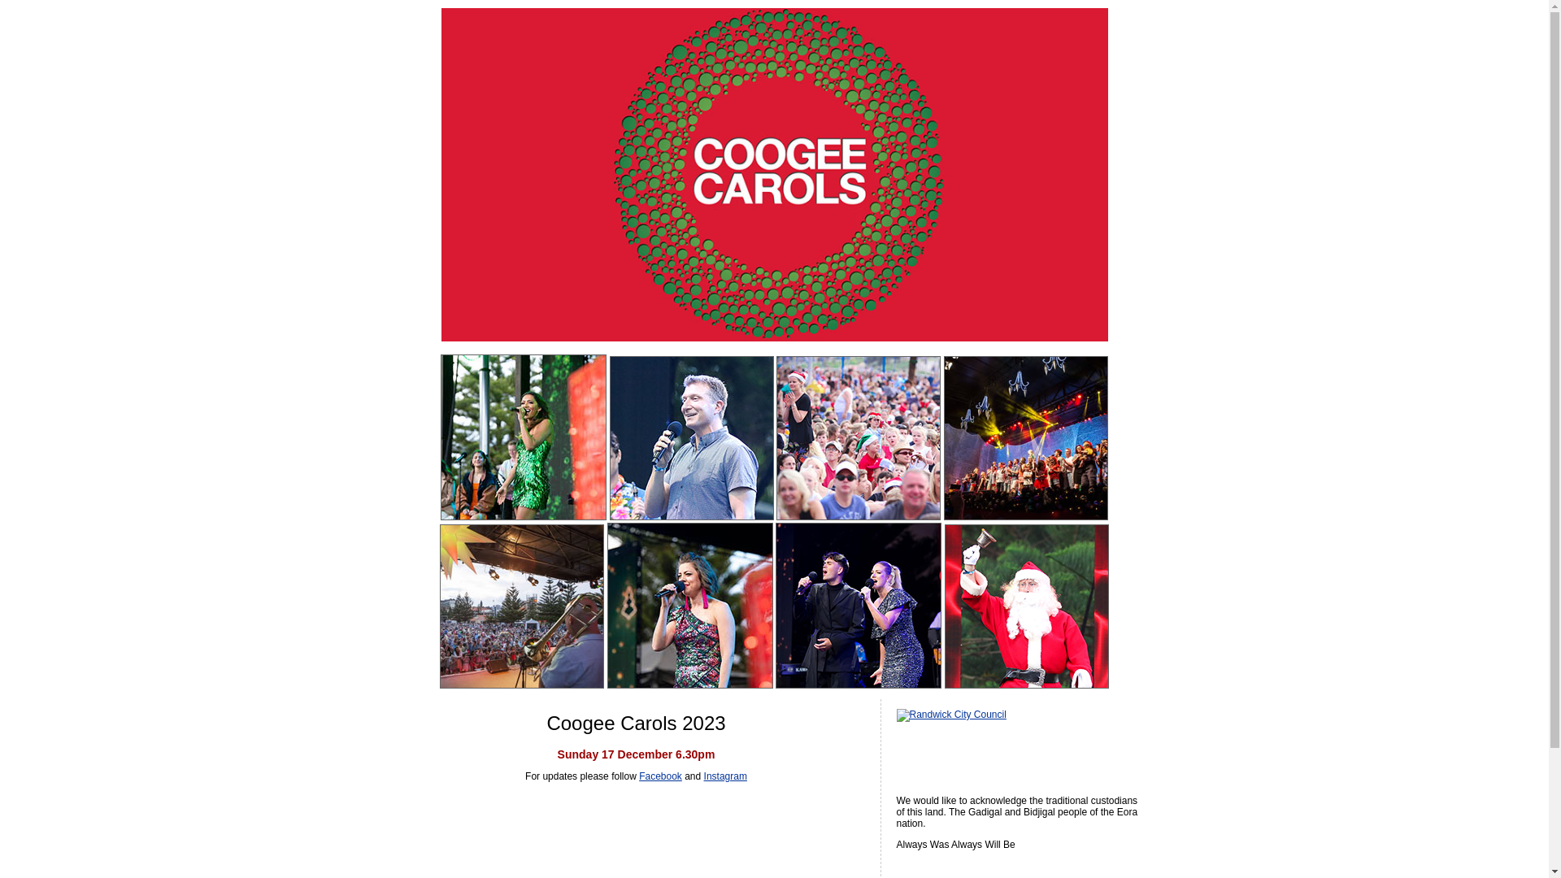 The height and width of the screenshot is (878, 1561). What do you see at coordinates (859, 438) in the screenshot?
I see `Click to view full image` at bounding box center [859, 438].